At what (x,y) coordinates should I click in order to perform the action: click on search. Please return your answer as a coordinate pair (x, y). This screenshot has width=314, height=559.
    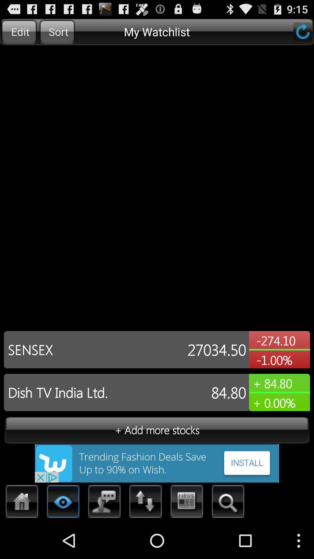
    Looking at the image, I should click on (228, 503).